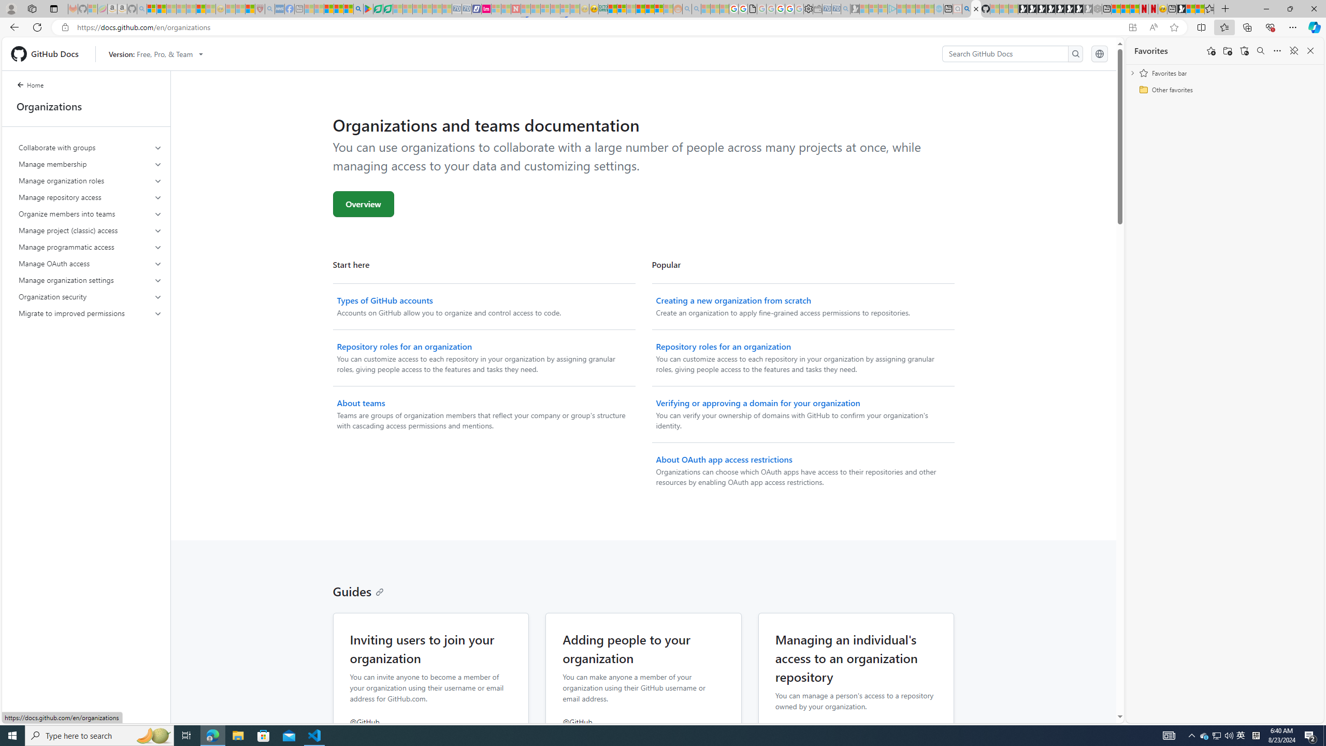 This screenshot has width=1326, height=746. I want to click on Manage project (classic) access, so click(91, 230).